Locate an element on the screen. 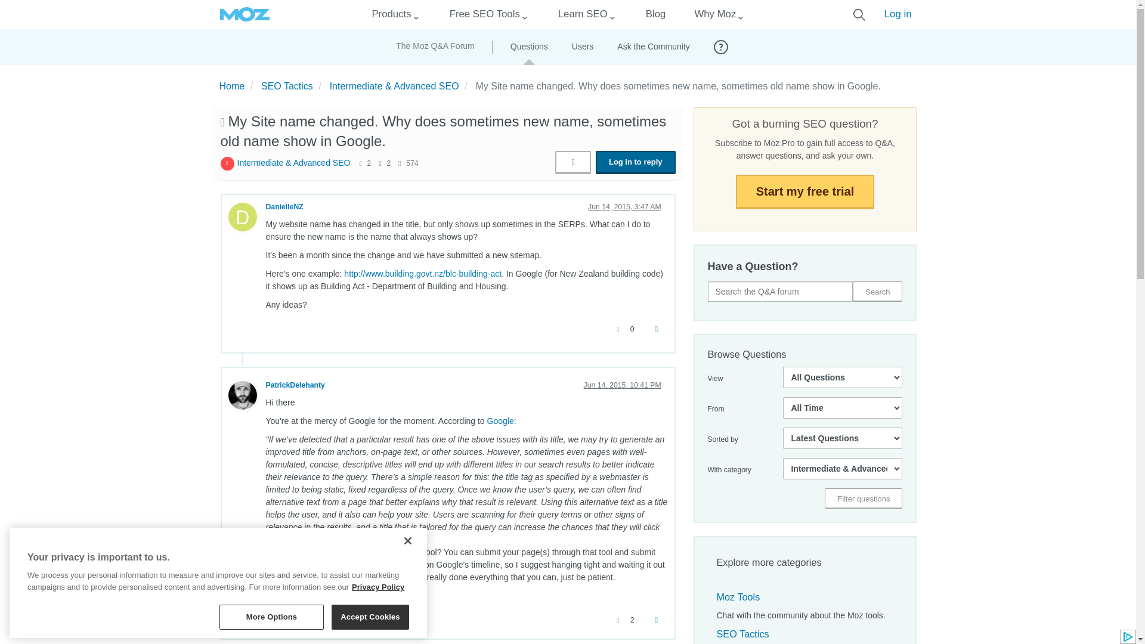 The height and width of the screenshot is (644, 1145). Products is located at coordinates (391, 14).